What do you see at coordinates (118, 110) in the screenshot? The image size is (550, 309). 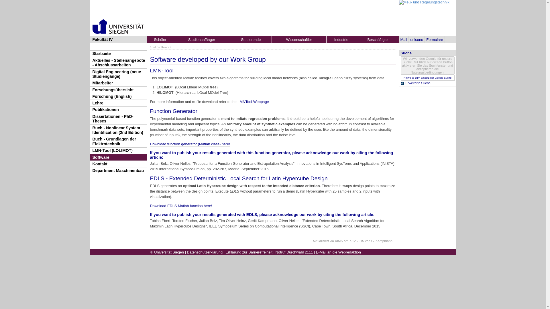 I see `Publikationen` at bounding box center [118, 110].